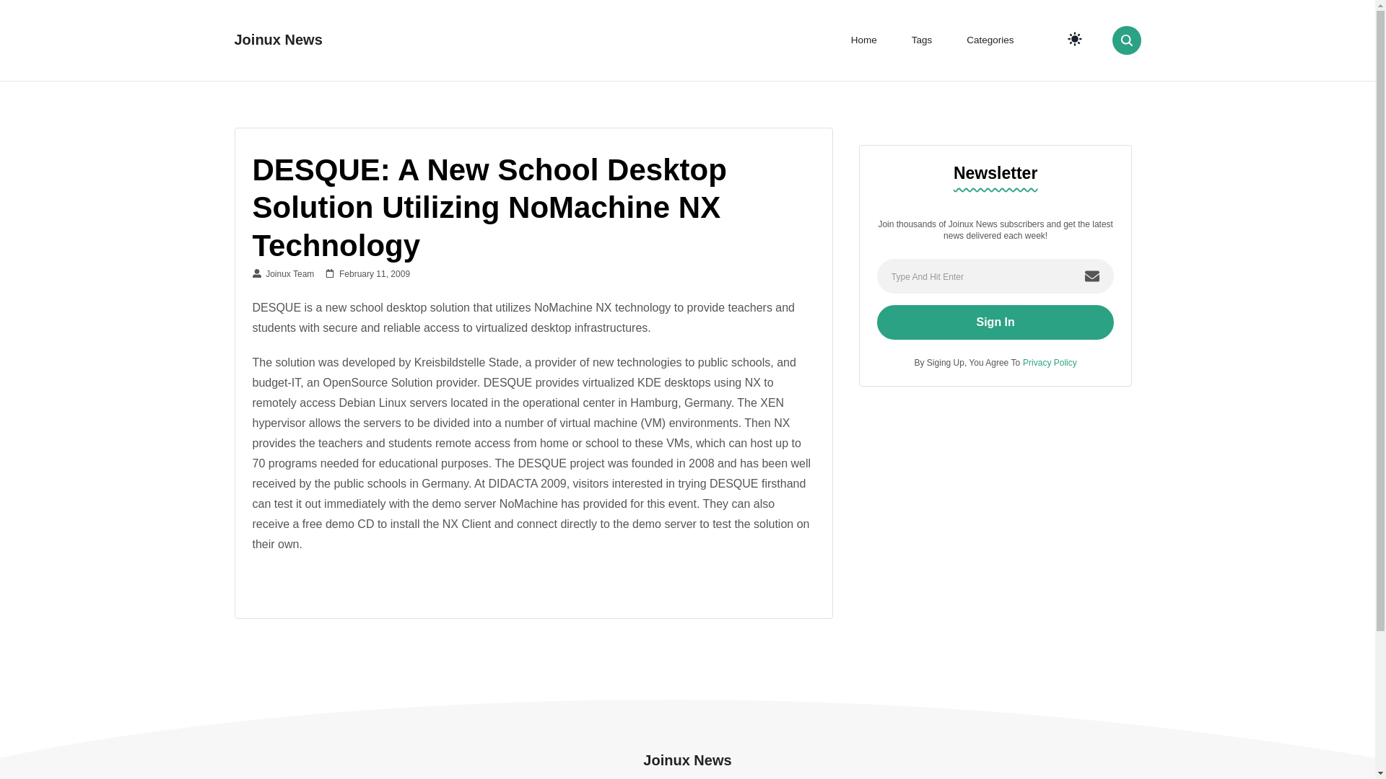 This screenshot has width=1386, height=779. What do you see at coordinates (687, 760) in the screenshot?
I see `Joinux News` at bounding box center [687, 760].